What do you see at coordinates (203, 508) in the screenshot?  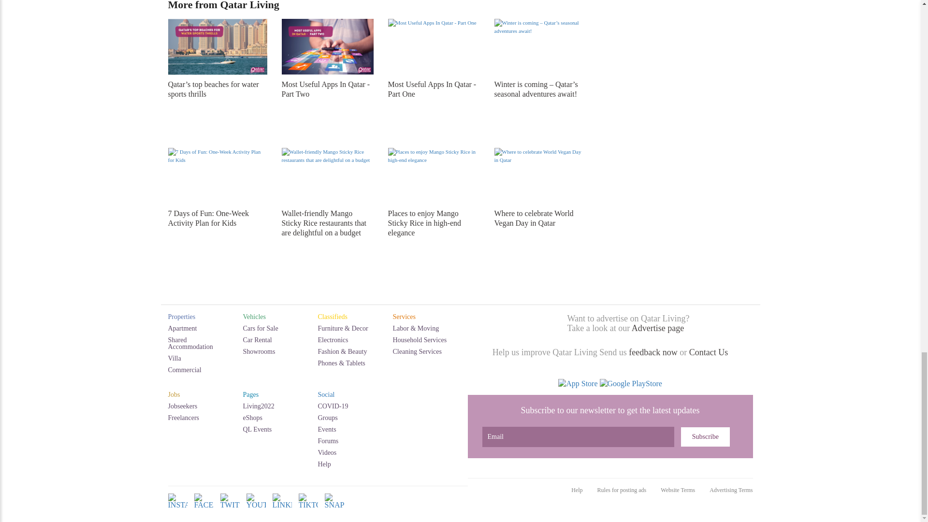 I see `FACEBOOK` at bounding box center [203, 508].